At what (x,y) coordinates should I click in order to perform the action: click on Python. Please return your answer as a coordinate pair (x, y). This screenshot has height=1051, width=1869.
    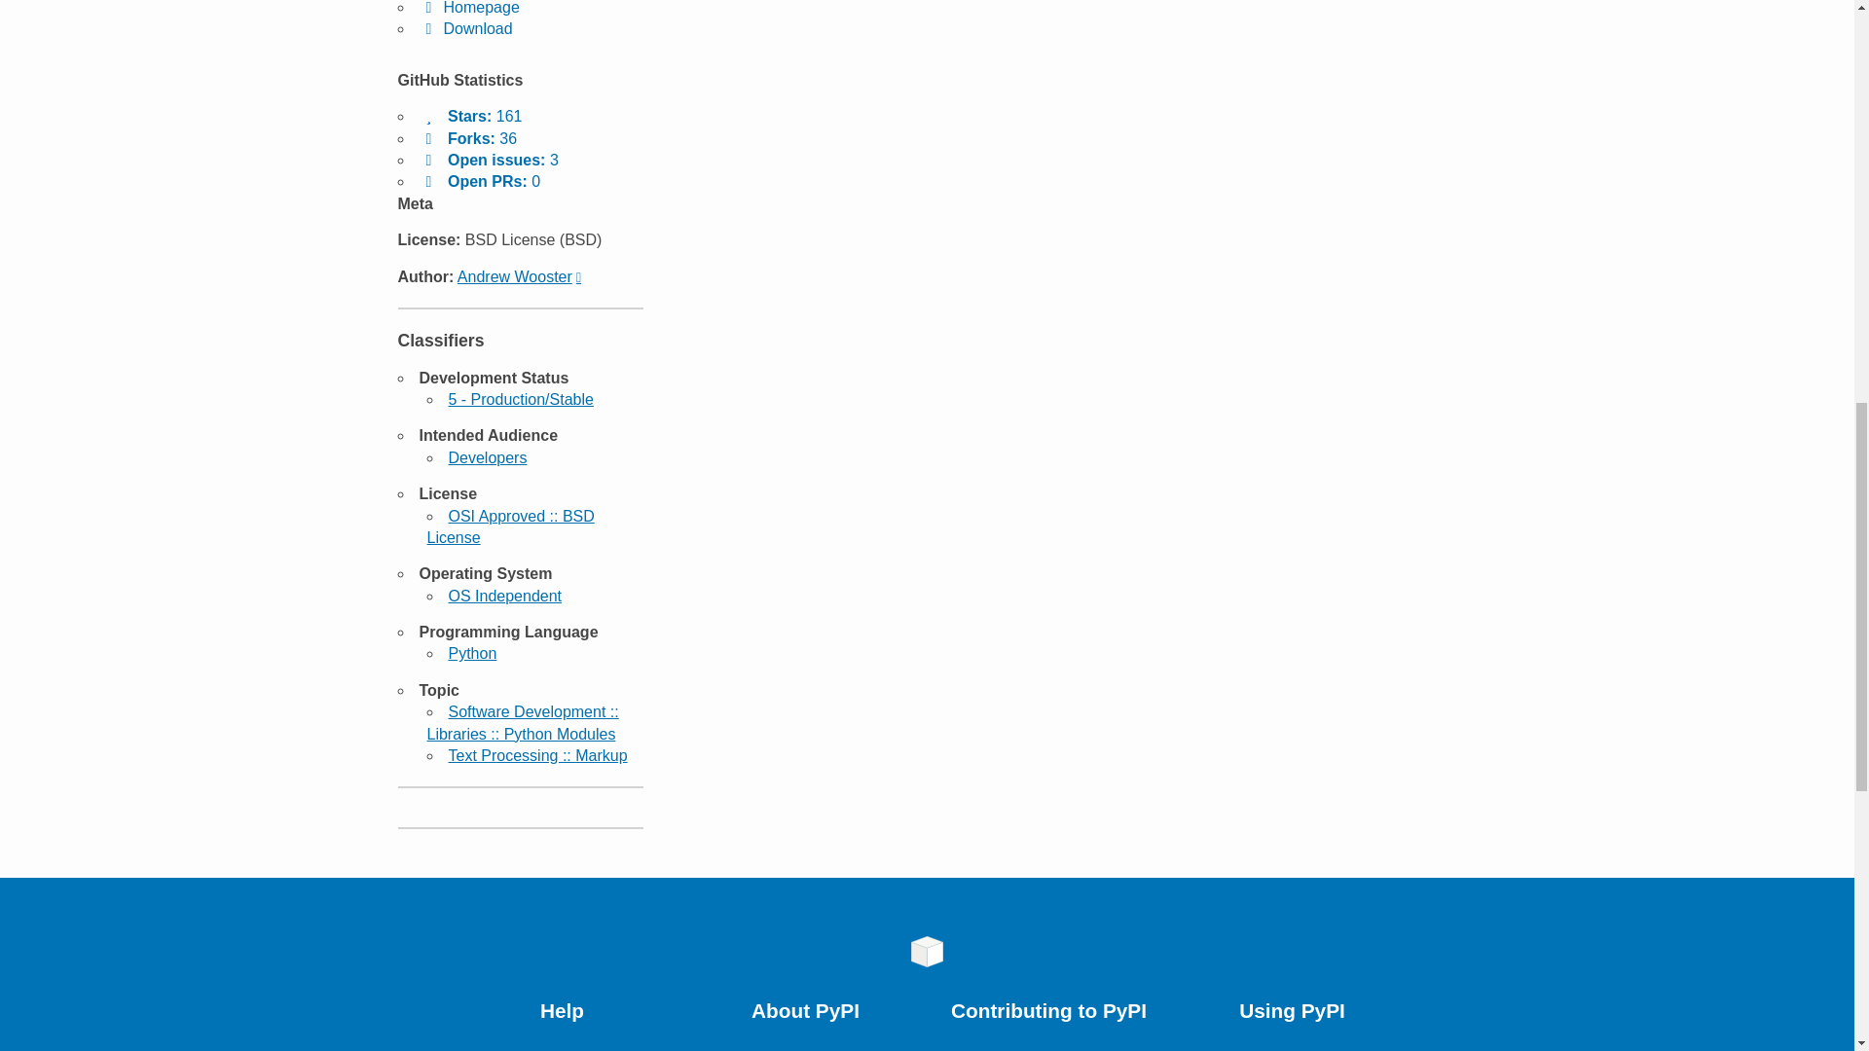
    Looking at the image, I should click on (472, 654).